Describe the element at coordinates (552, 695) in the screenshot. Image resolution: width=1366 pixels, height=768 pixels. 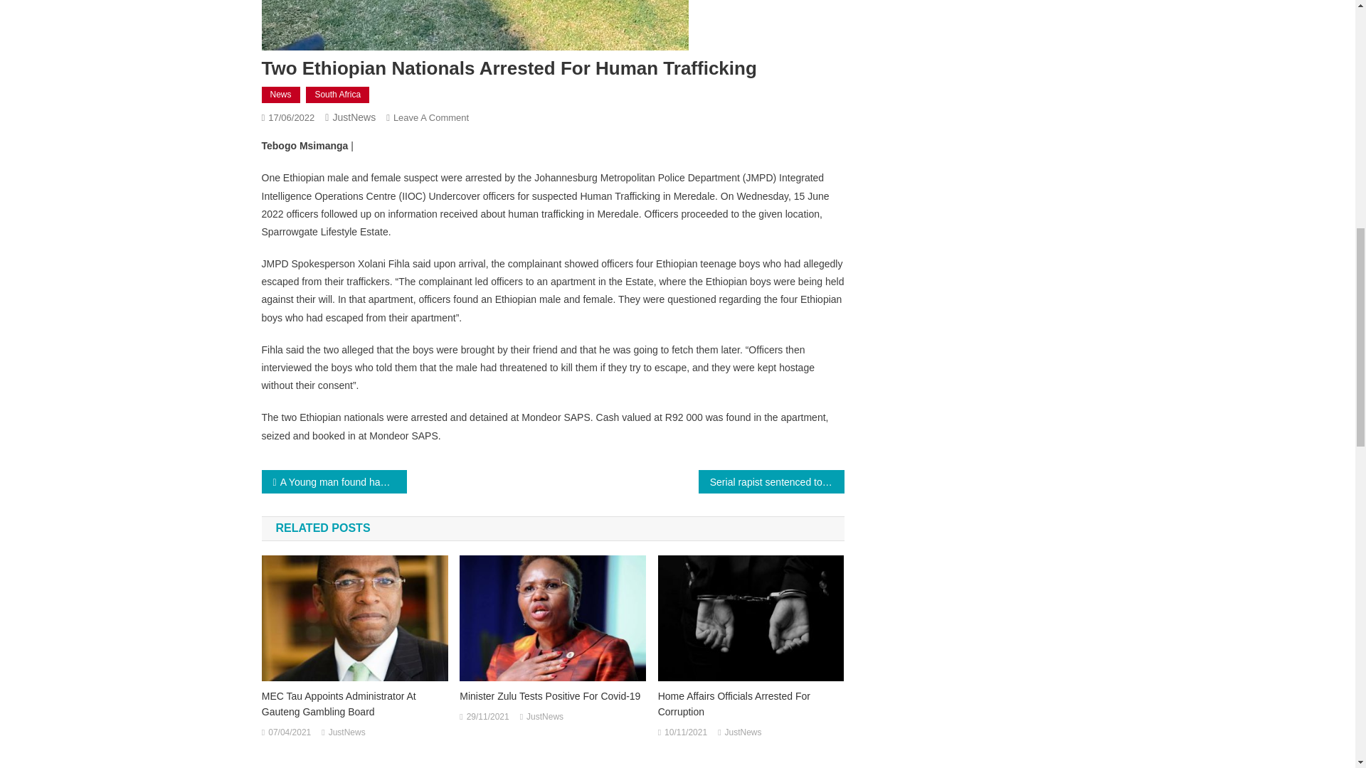
I see `Minister Zulu Tests Positive For Covid-19` at that location.